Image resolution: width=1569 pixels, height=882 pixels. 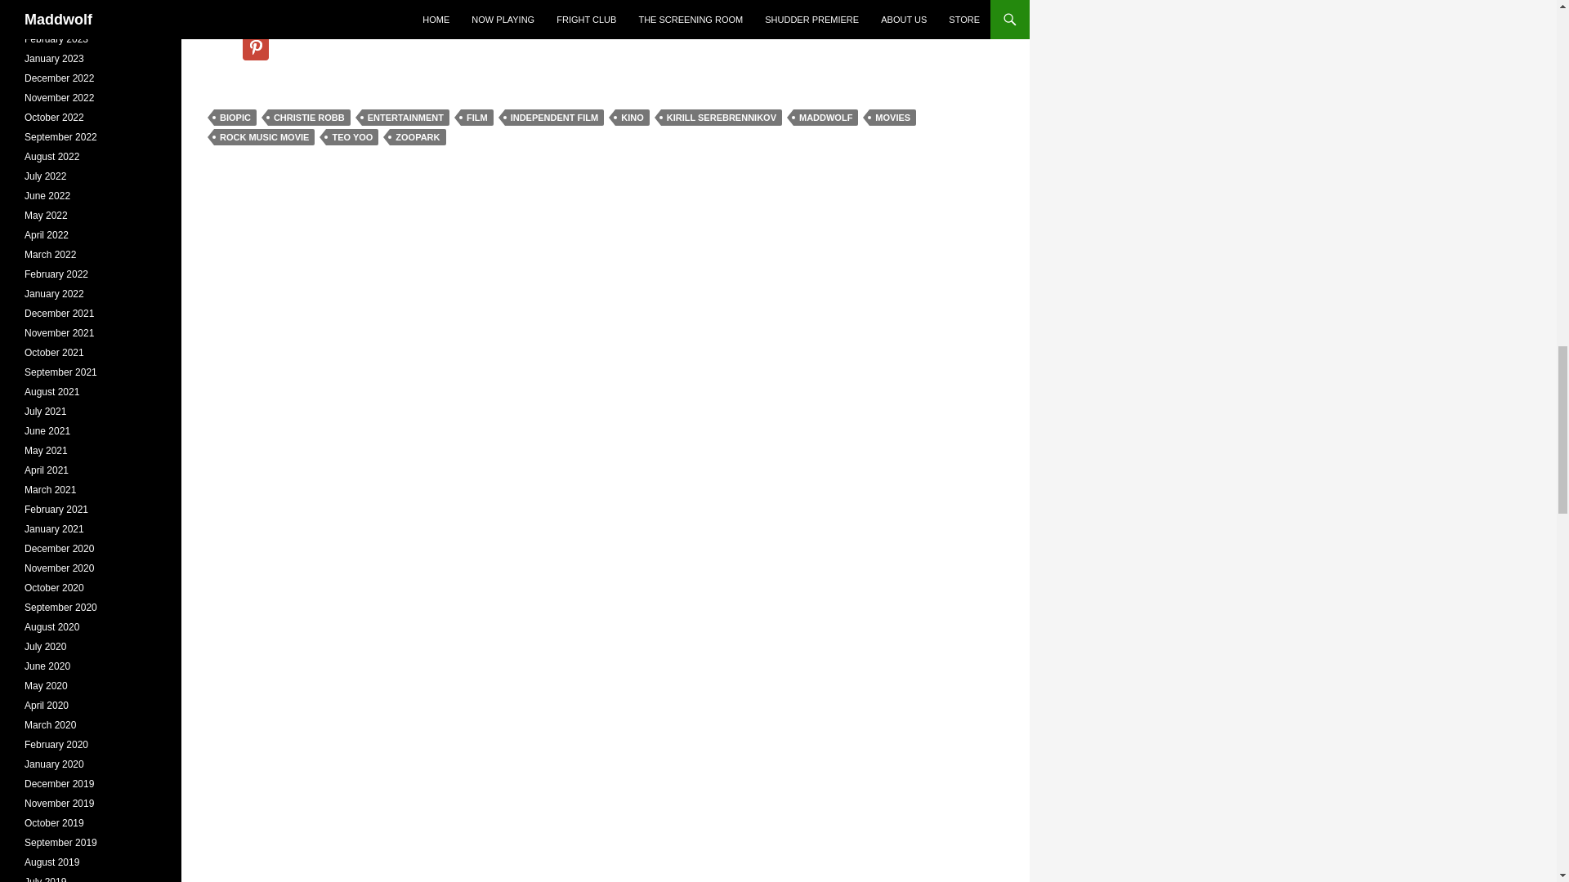 What do you see at coordinates (477, 118) in the screenshot?
I see `FILM` at bounding box center [477, 118].